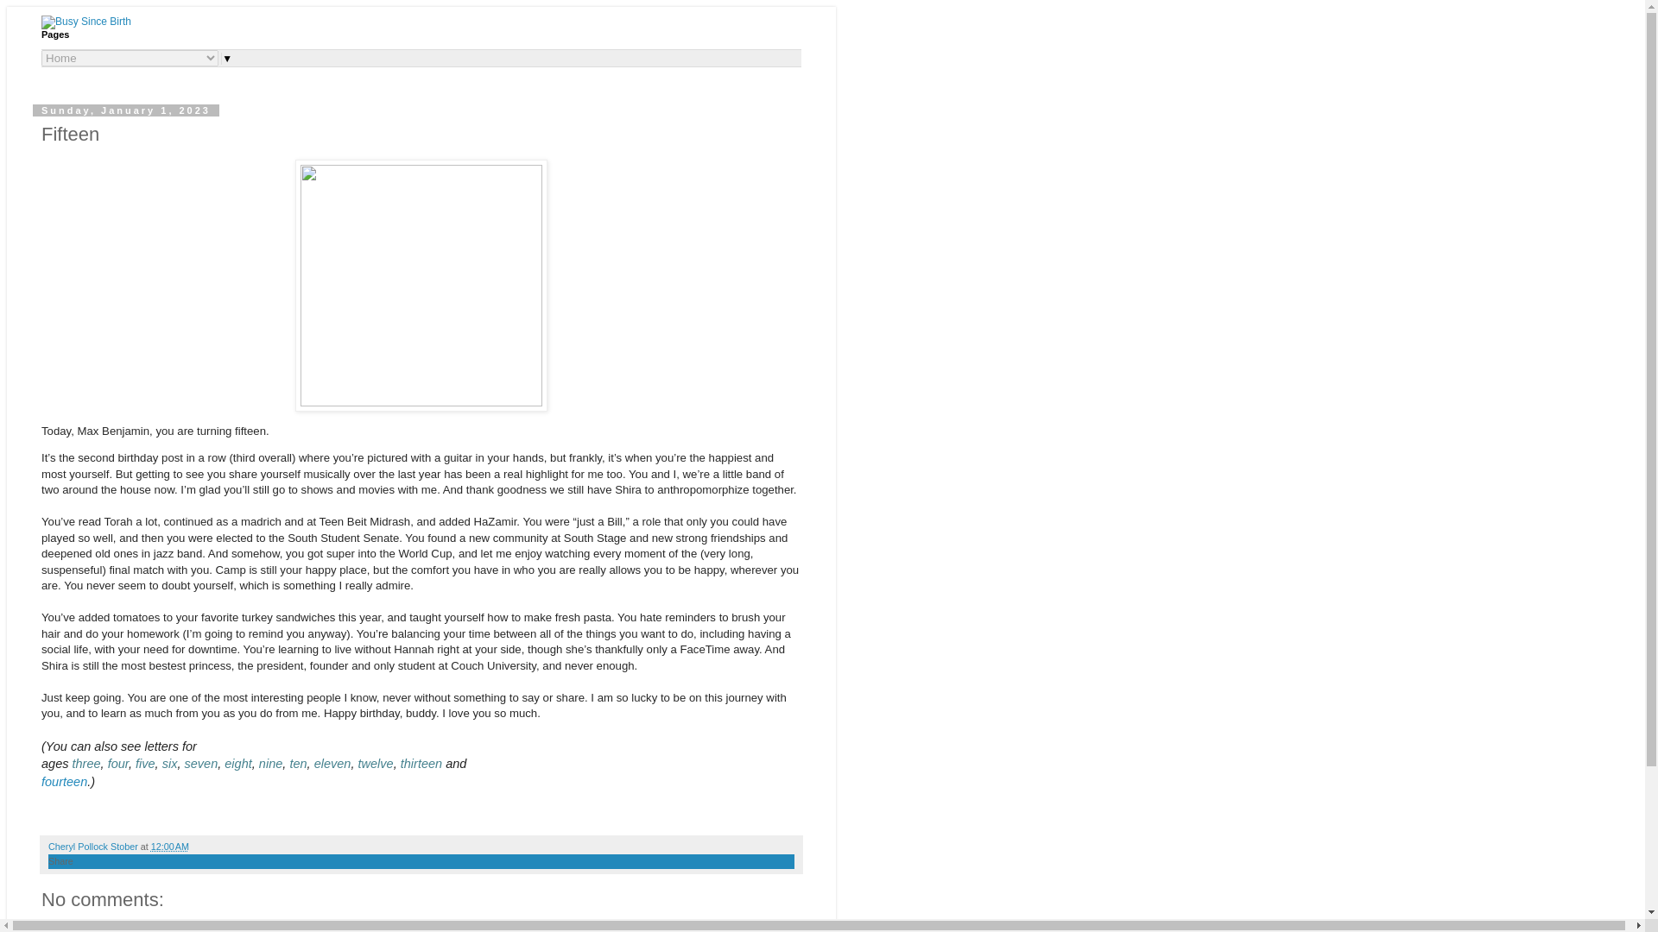  Describe the element at coordinates (64, 781) in the screenshot. I see `fourteen` at that location.